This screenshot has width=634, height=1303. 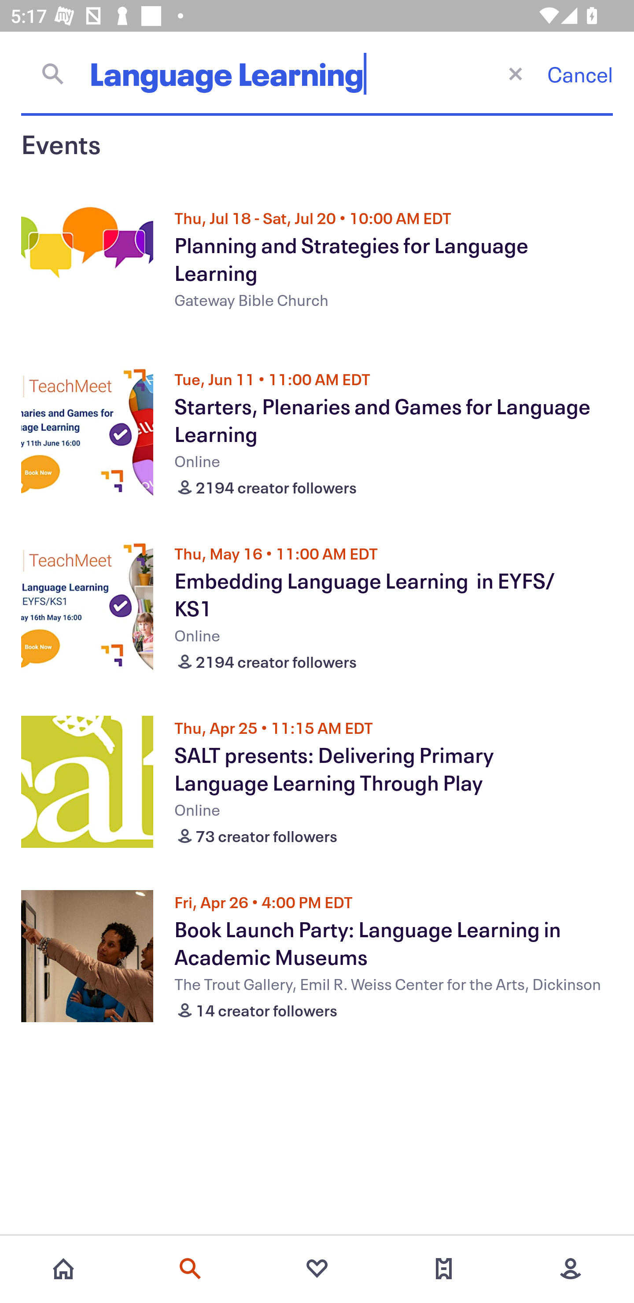 I want to click on Language Learning Close current screen Cancel, so click(x=317, y=74).